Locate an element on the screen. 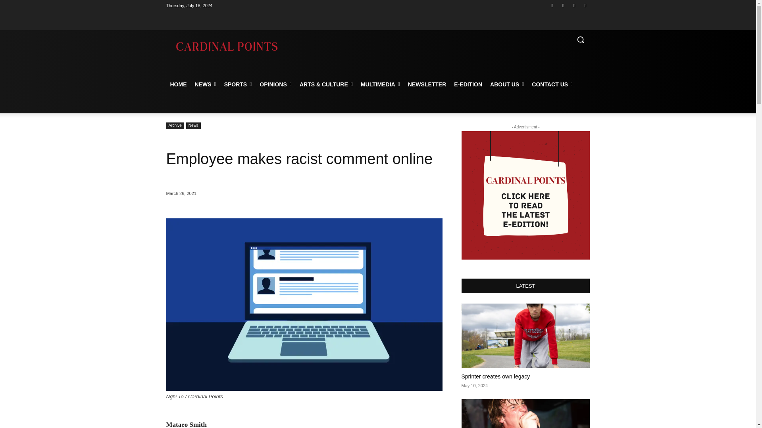 This screenshot has height=428, width=762. Facebook is located at coordinates (552, 5).